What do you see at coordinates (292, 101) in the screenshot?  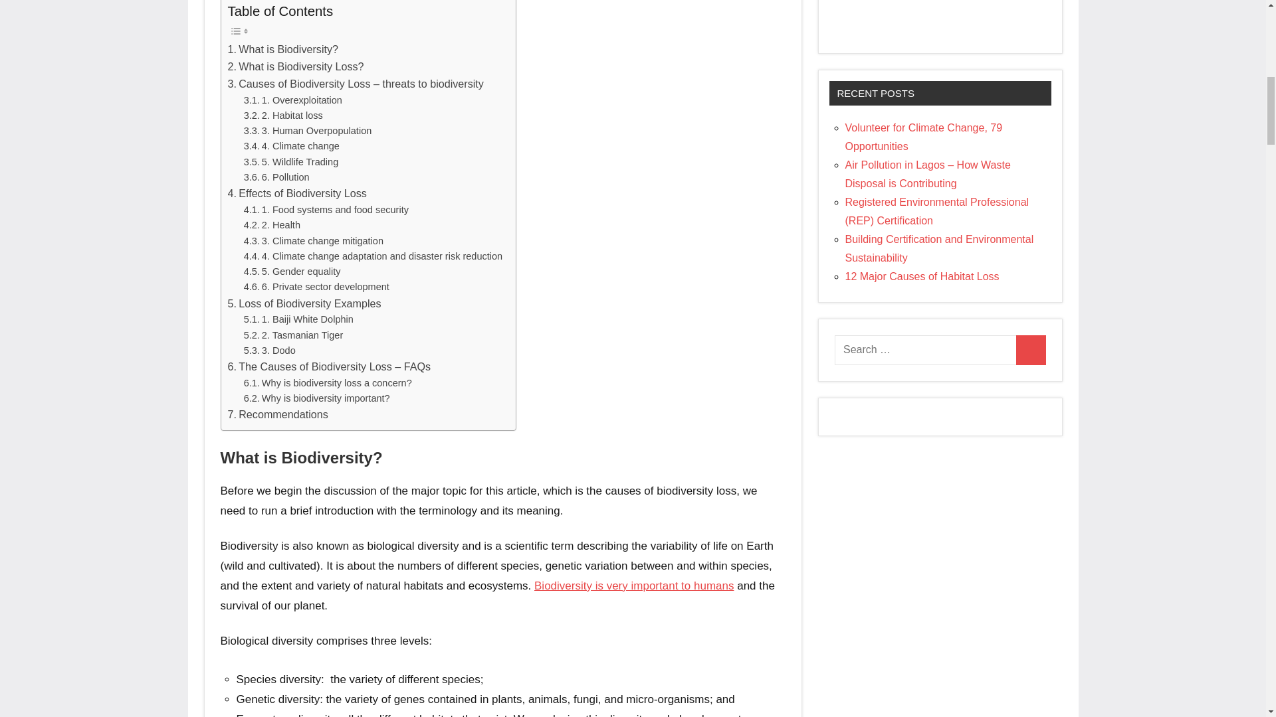 I see `1. Overexploitation` at bounding box center [292, 101].